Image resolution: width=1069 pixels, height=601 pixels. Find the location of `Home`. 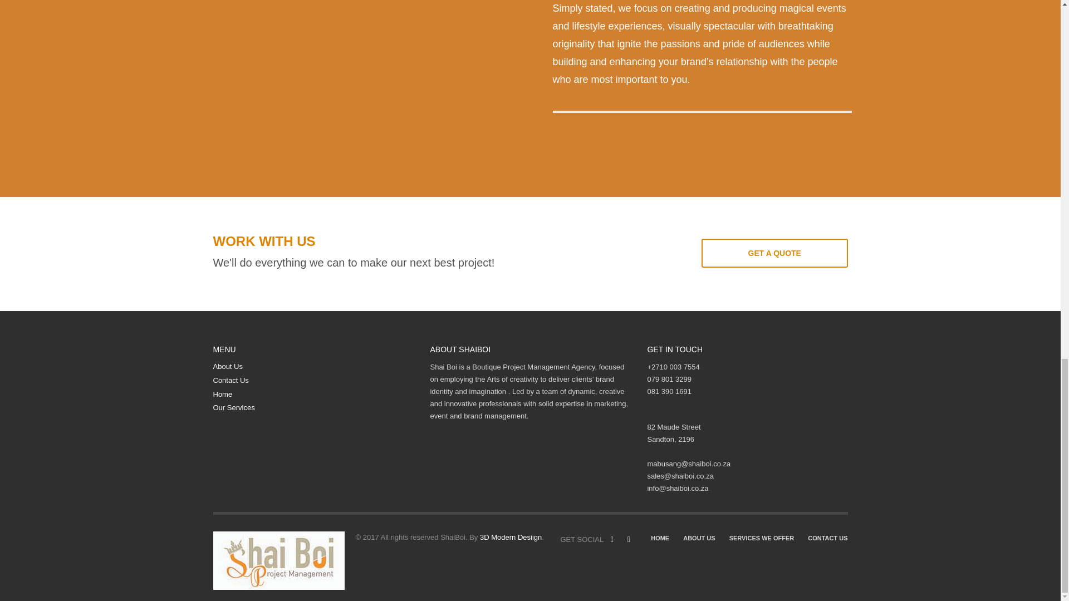

Home is located at coordinates (313, 395).